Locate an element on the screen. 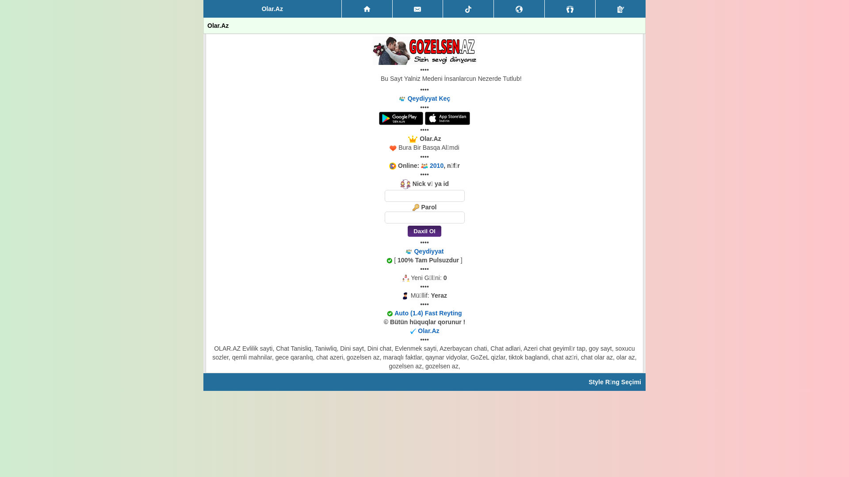 The image size is (849, 477). Auto (1.4) Fast Reyting is located at coordinates (428, 313).